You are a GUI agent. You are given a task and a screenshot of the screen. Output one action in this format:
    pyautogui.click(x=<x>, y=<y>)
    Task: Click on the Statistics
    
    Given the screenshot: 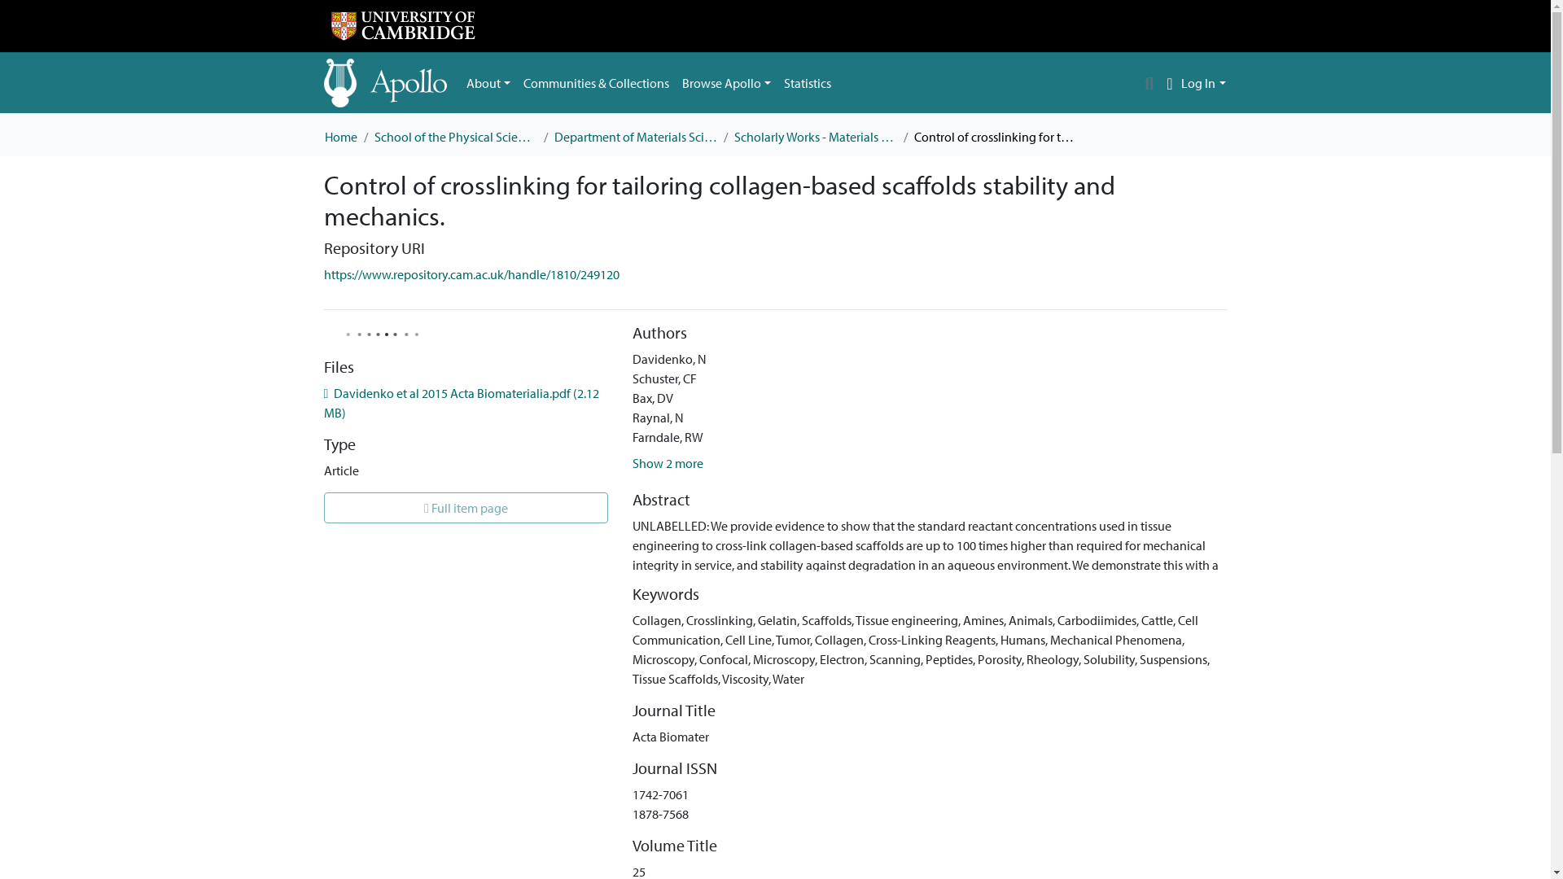 What is the action you would take?
    pyautogui.click(x=808, y=83)
    